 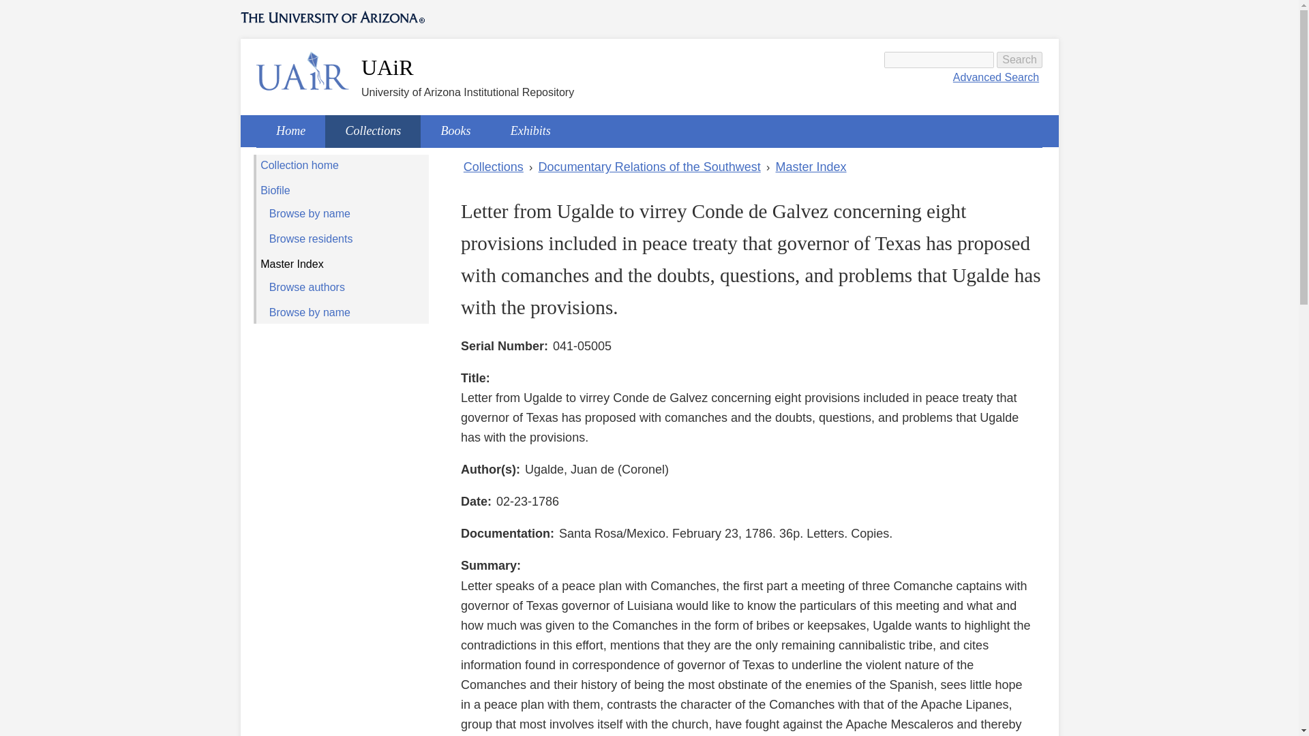 I want to click on Search, so click(x=1019, y=60).